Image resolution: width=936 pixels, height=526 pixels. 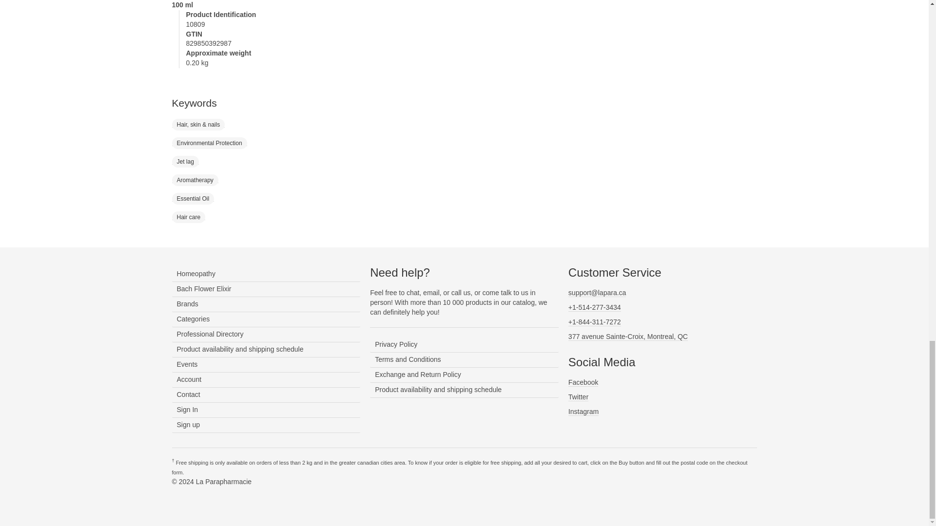 What do you see at coordinates (266, 319) in the screenshot?
I see `Categories` at bounding box center [266, 319].